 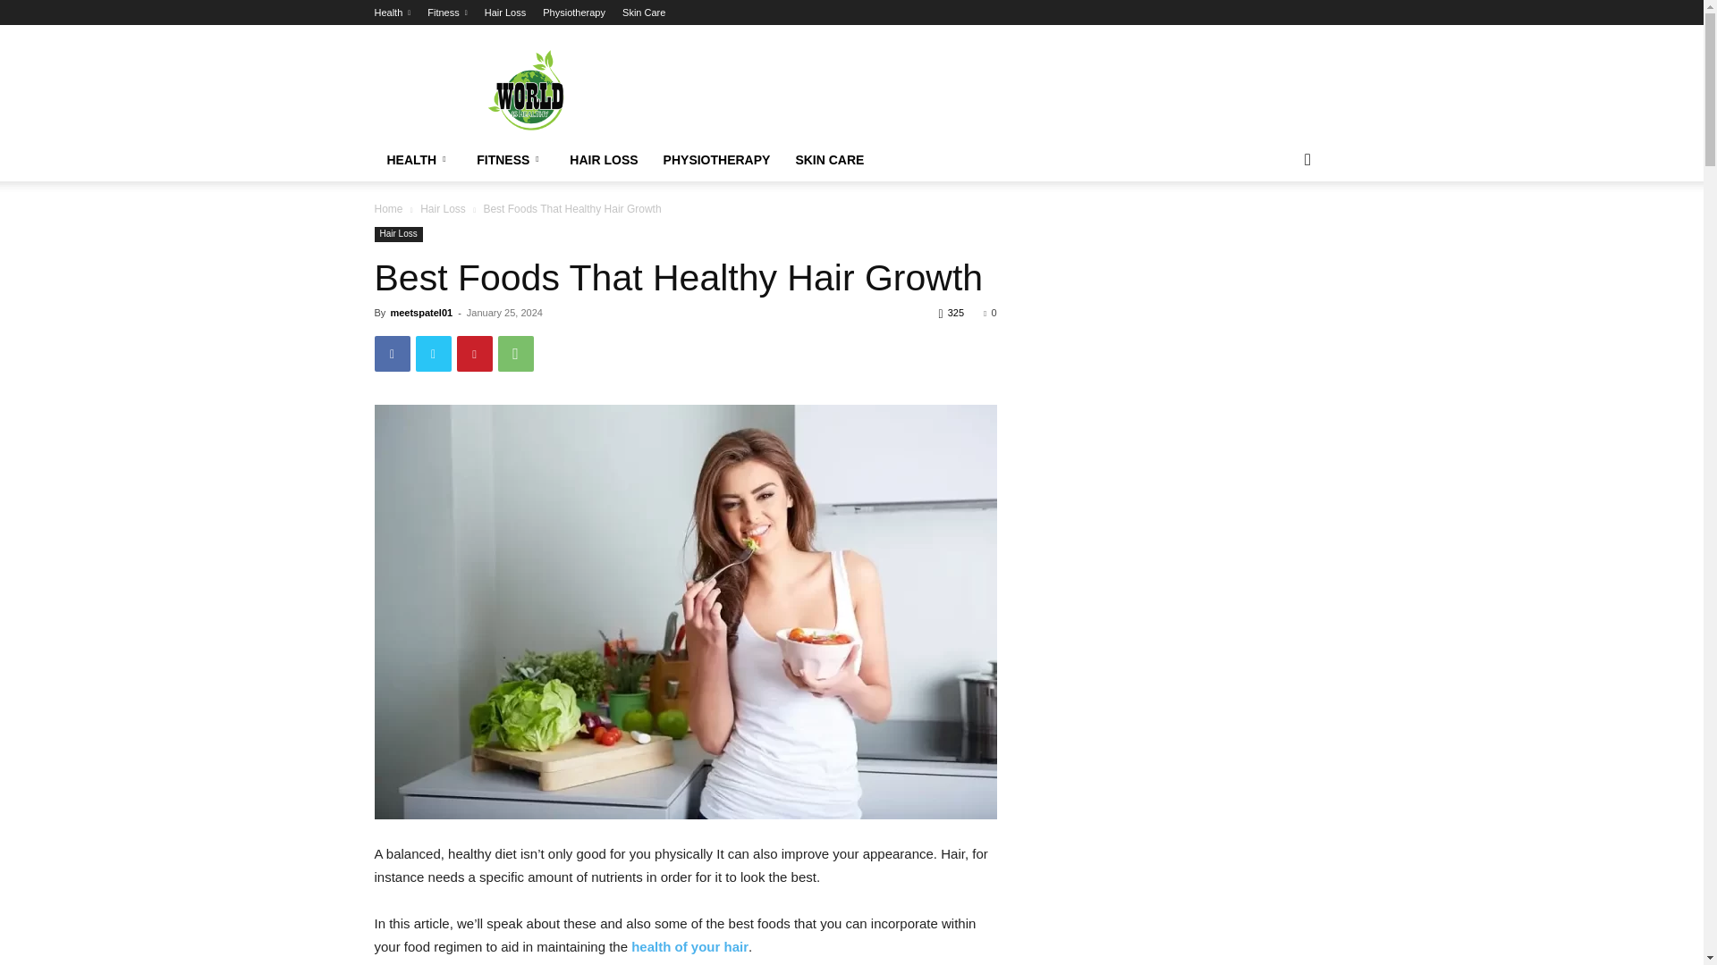 I want to click on Health, so click(x=392, y=13).